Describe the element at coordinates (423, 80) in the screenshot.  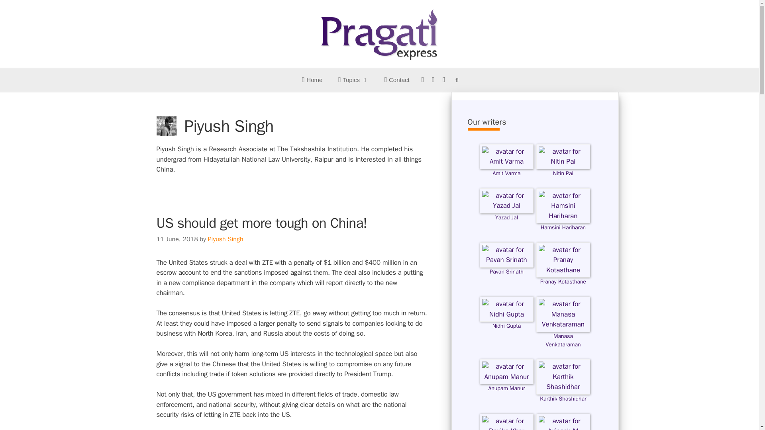
I see `Facebook` at that location.